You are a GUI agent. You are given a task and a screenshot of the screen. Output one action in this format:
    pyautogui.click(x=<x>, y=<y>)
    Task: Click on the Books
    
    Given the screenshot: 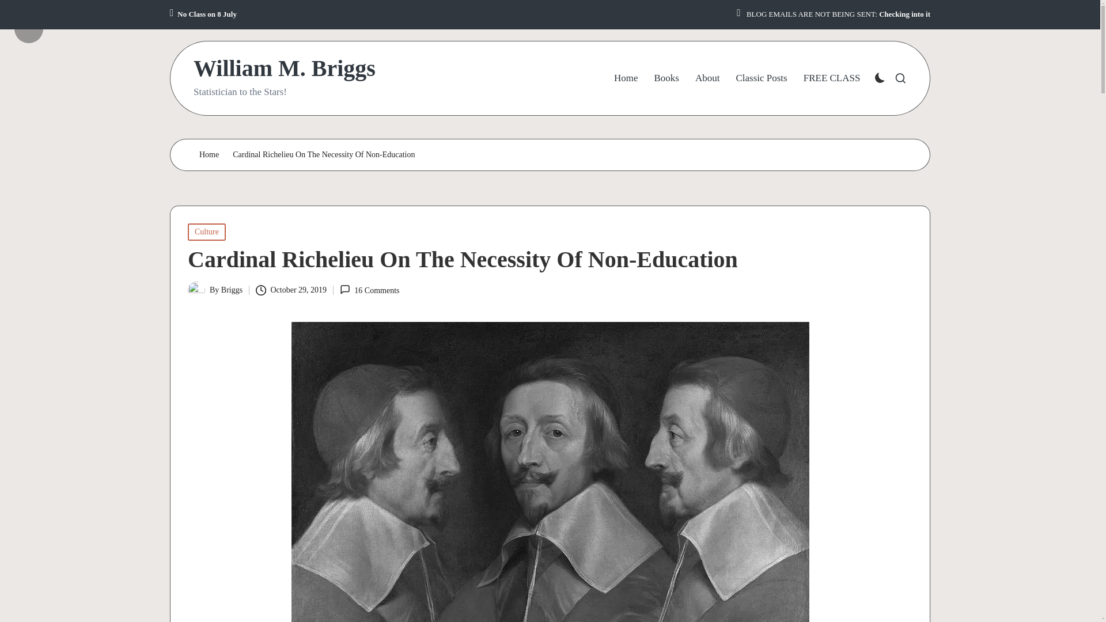 What is the action you would take?
    pyautogui.click(x=666, y=78)
    